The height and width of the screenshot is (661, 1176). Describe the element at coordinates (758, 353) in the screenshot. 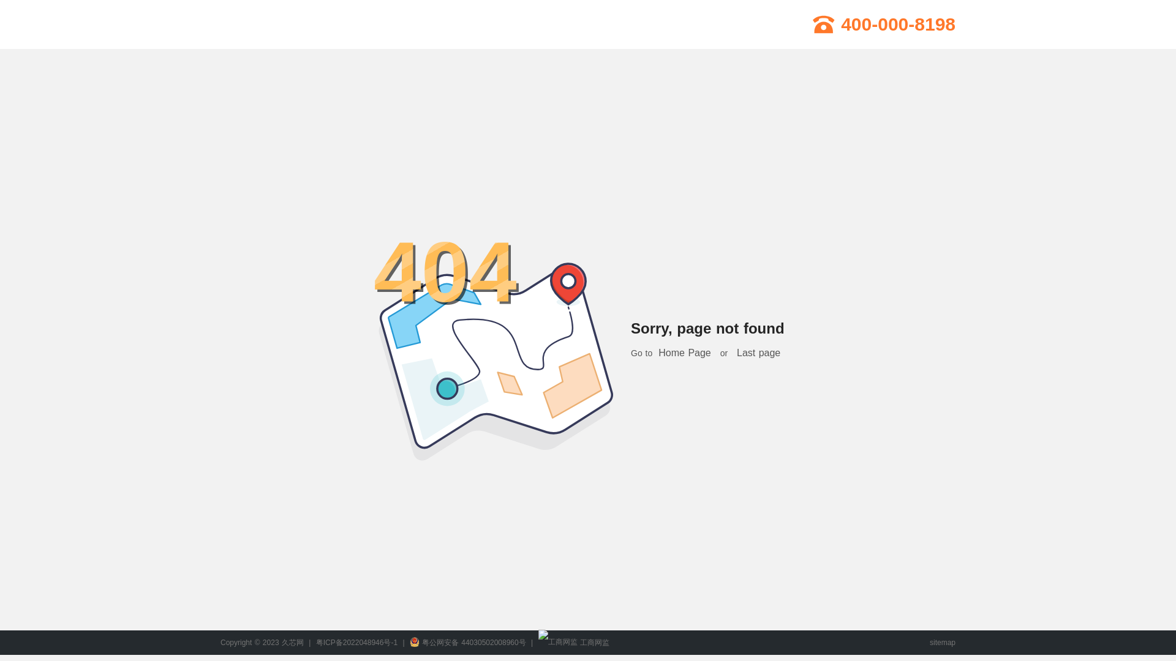

I see `Last page` at that location.